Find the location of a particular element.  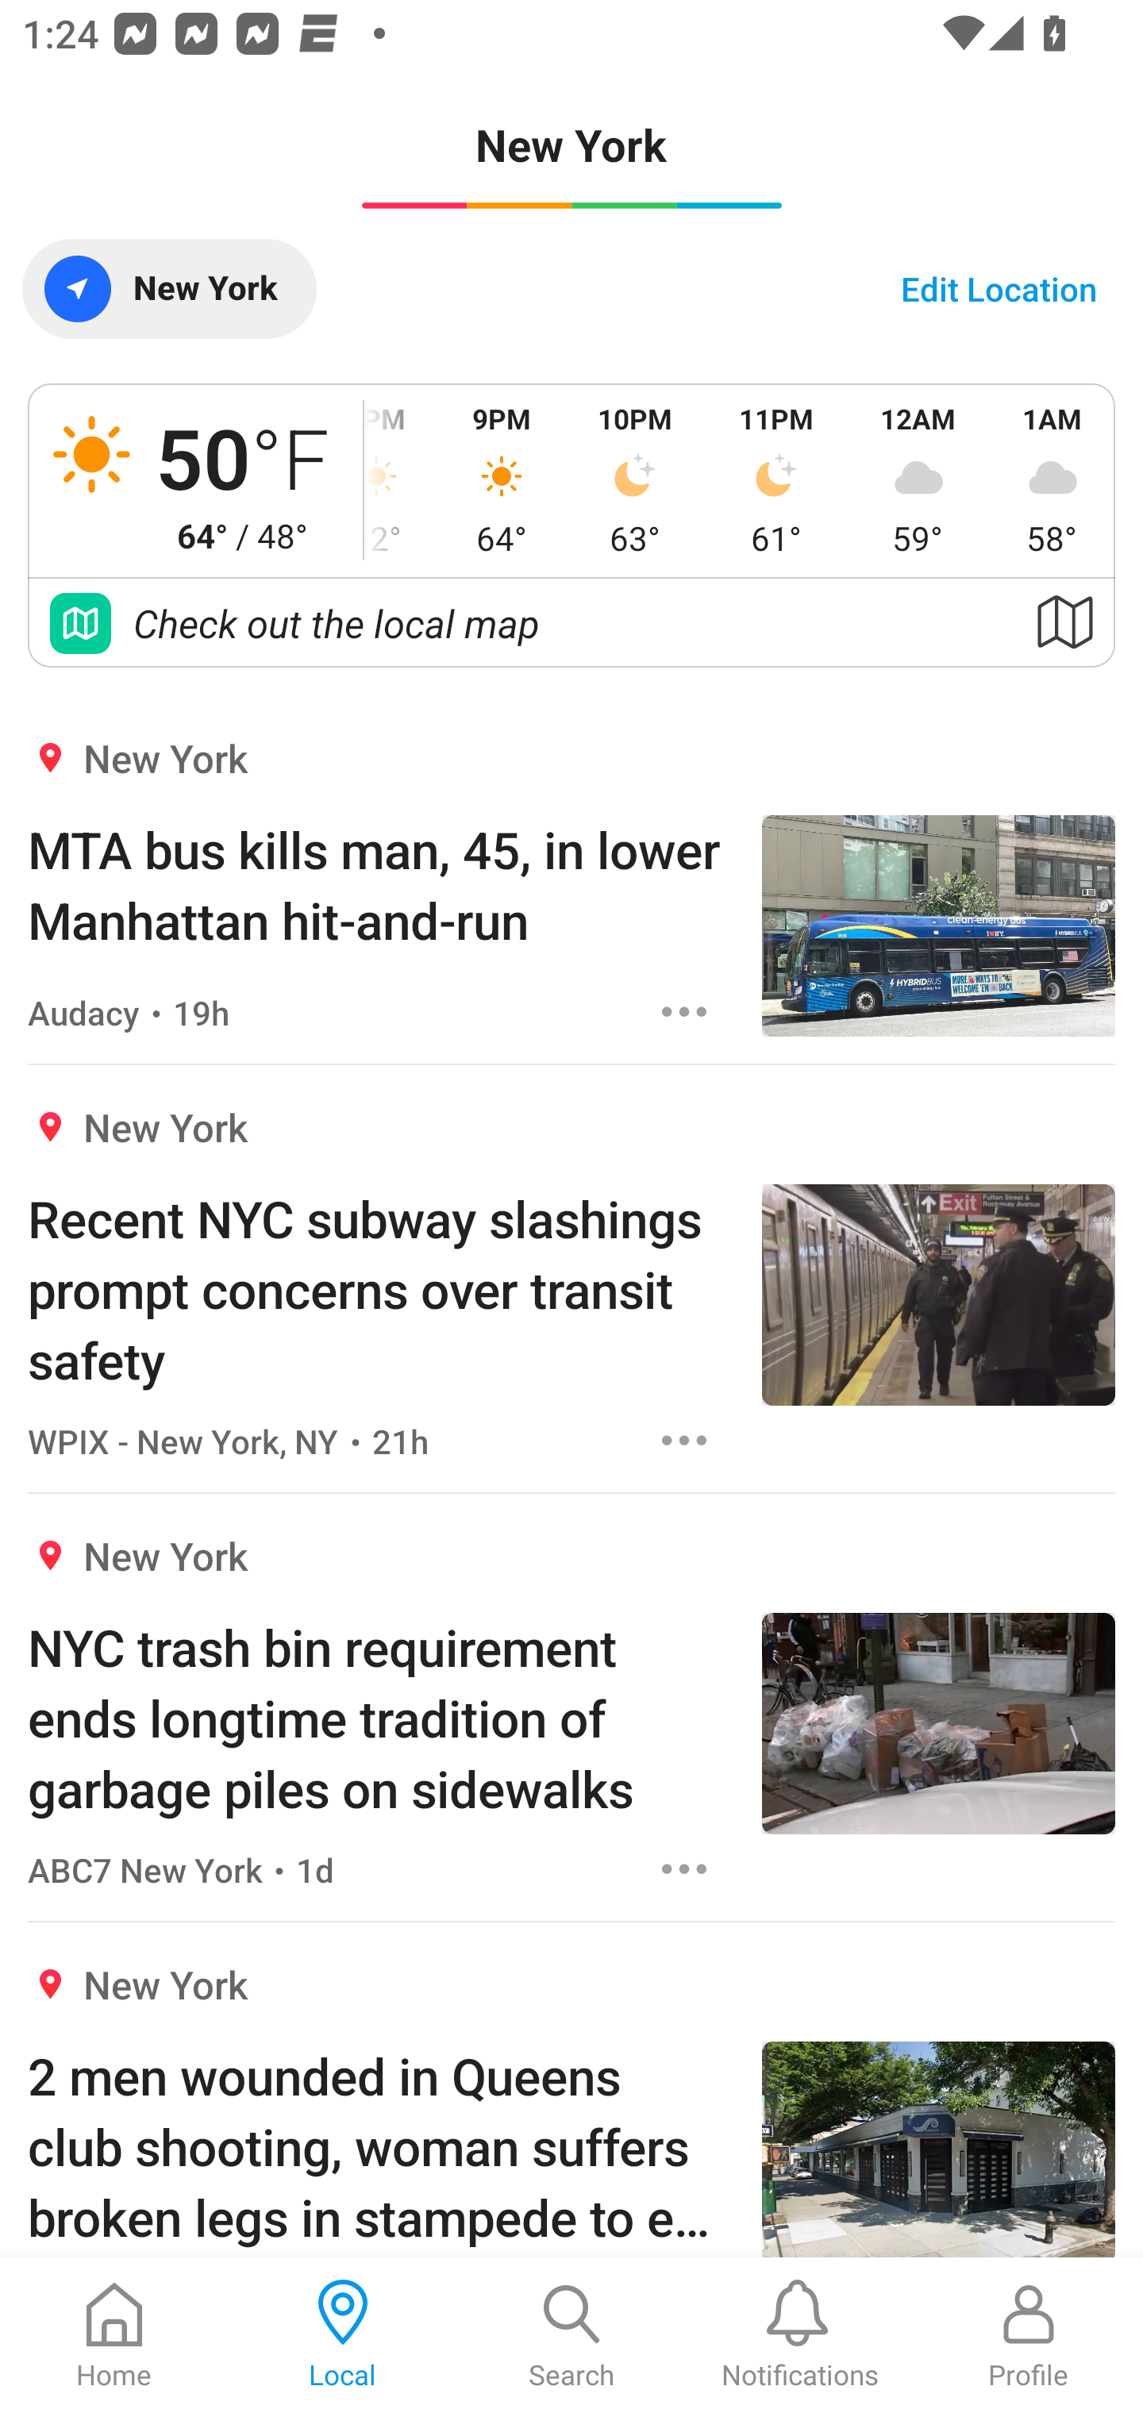

Options is located at coordinates (684, 1868).